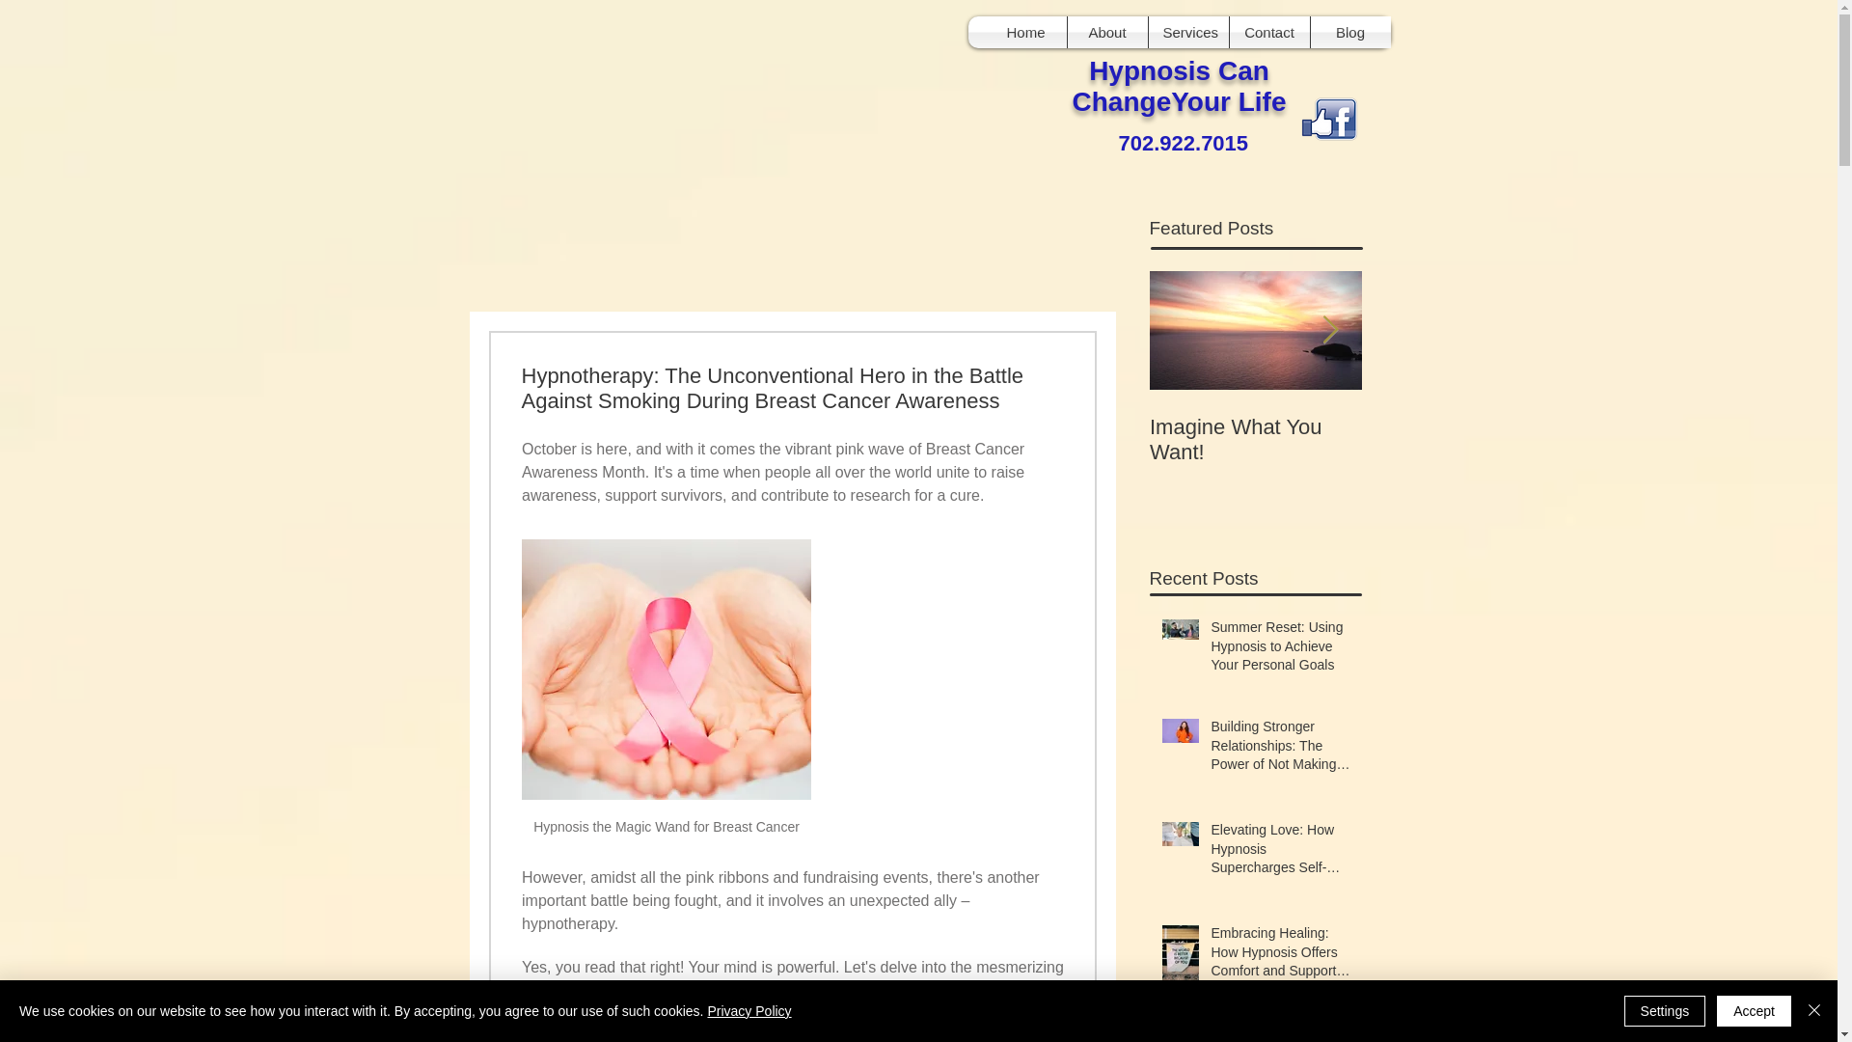 The height and width of the screenshot is (1042, 1852). Describe the element at coordinates (1025, 32) in the screenshot. I see `Home` at that location.